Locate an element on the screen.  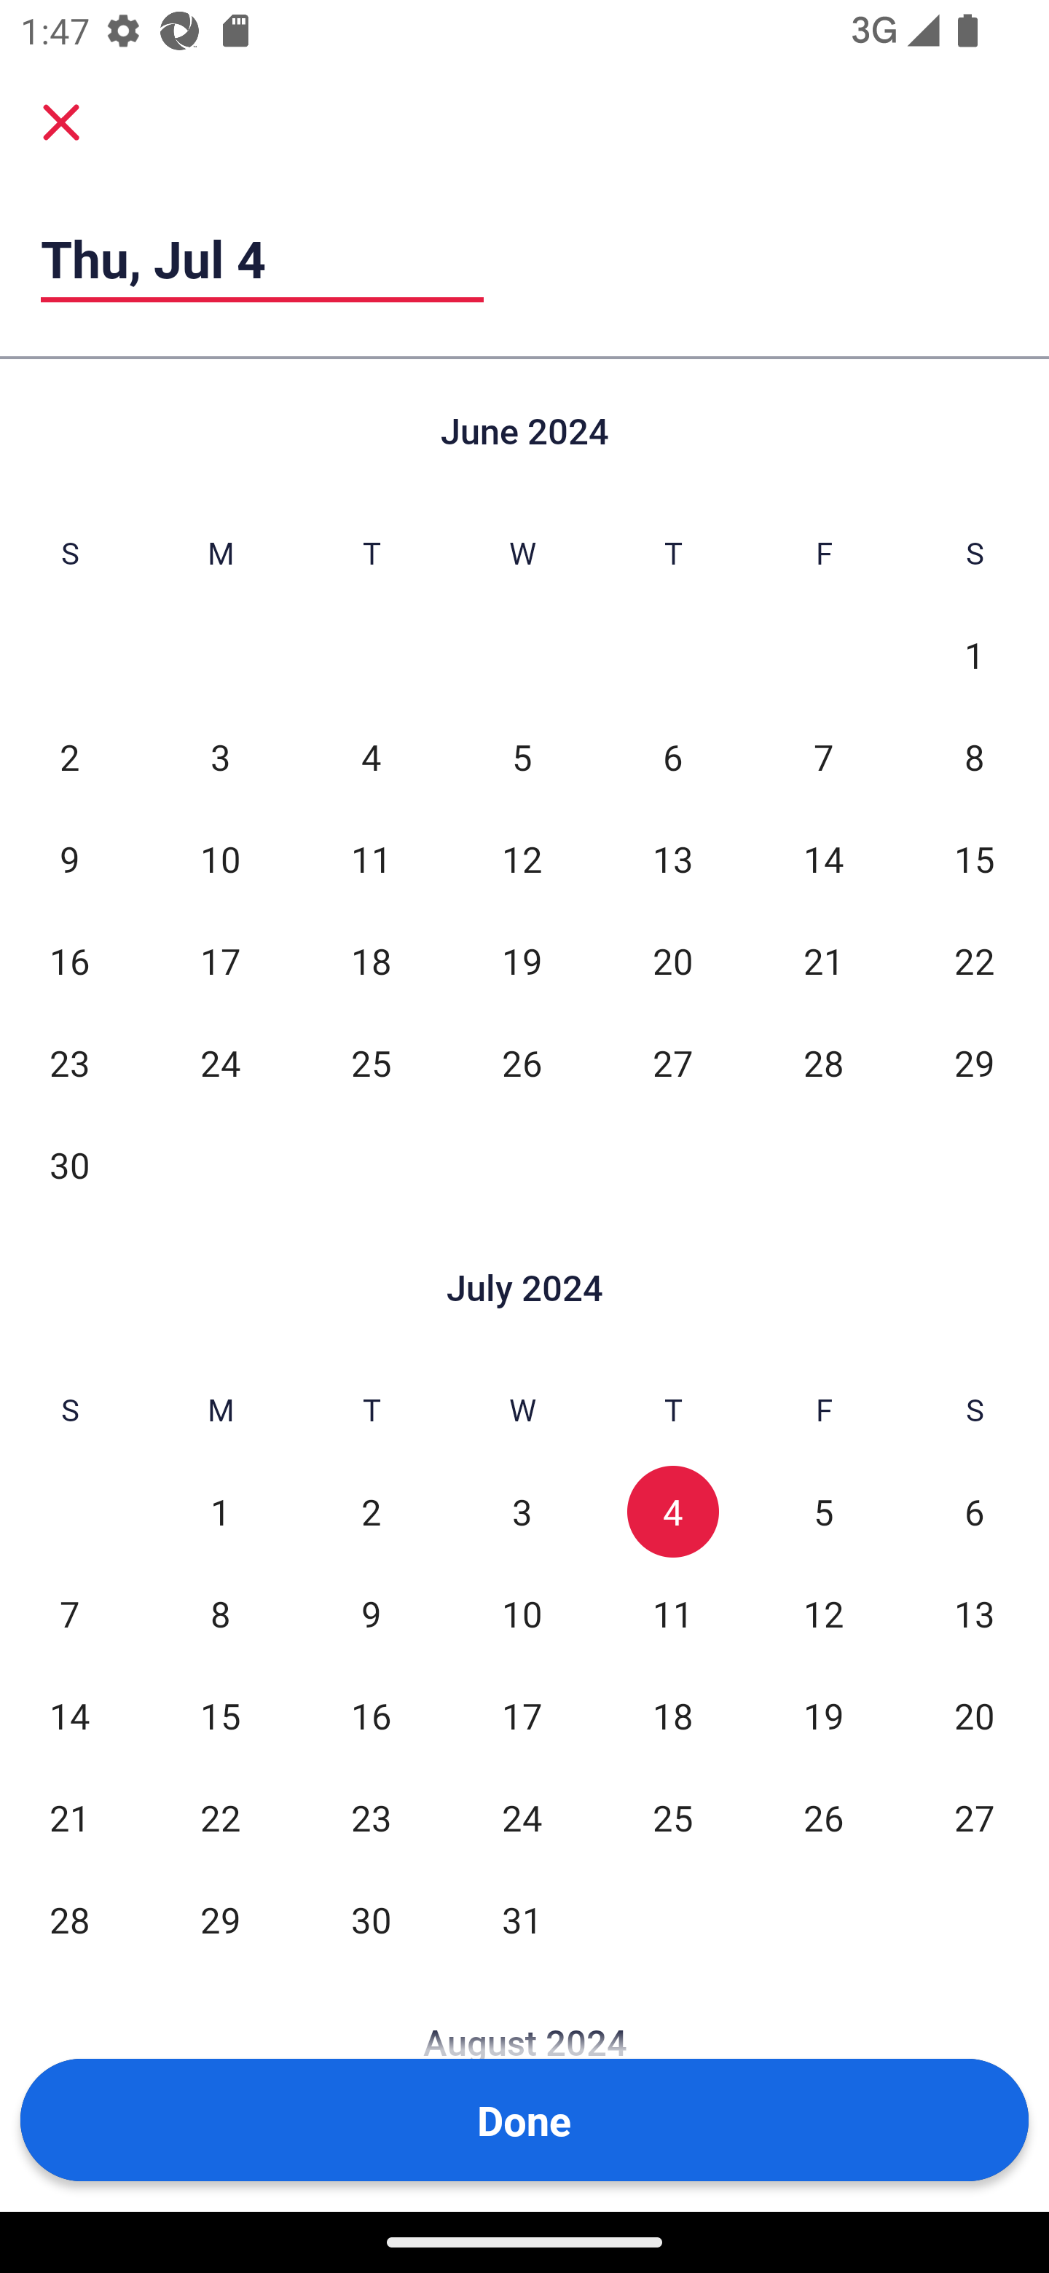
5 Fri, Jul 5, Not Selected is located at coordinates (823, 1512).